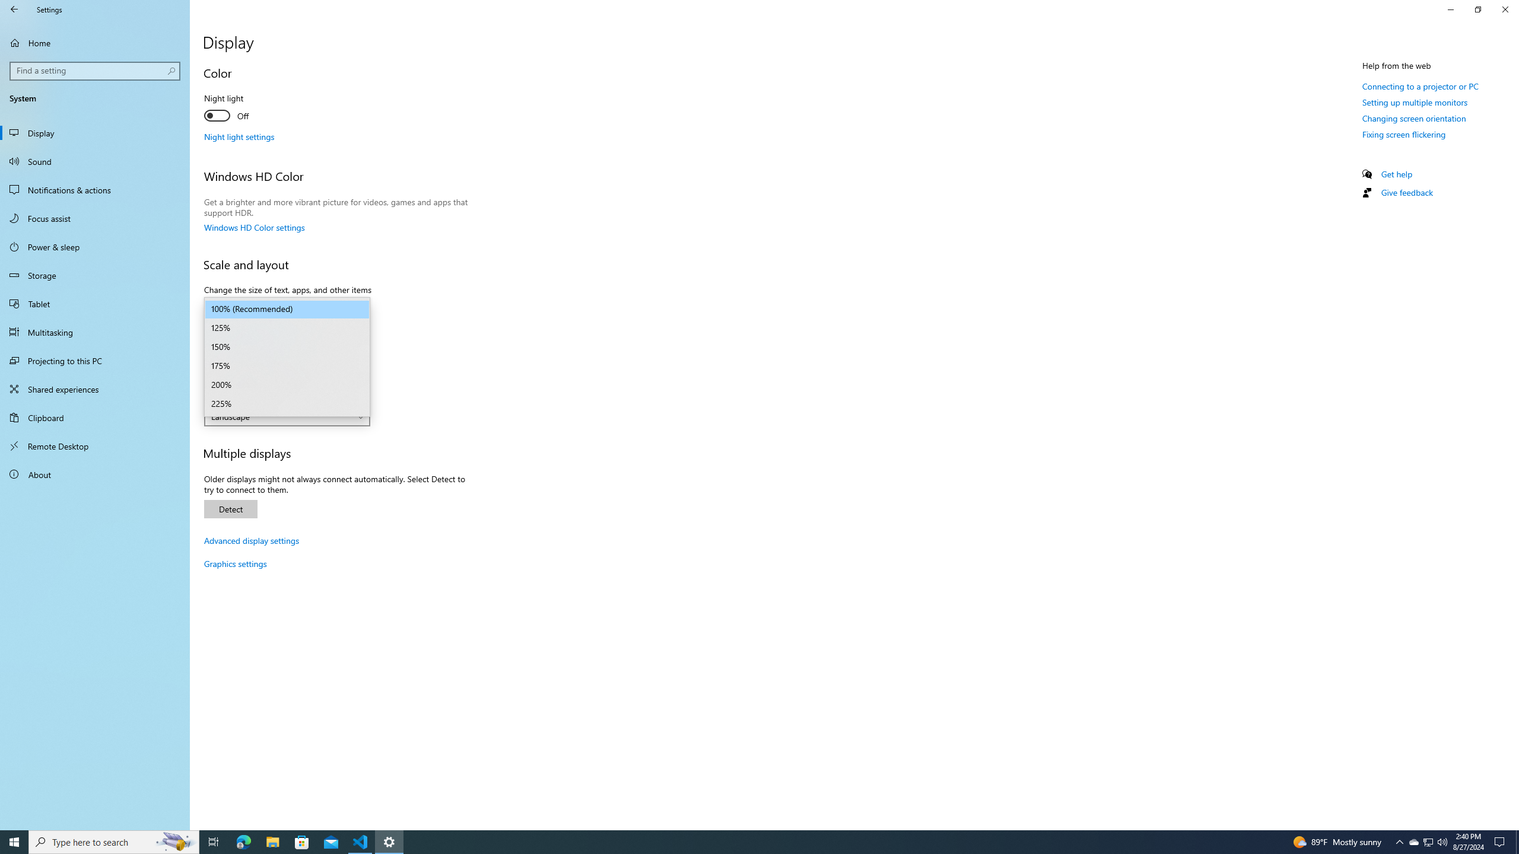 The width and height of the screenshot is (1519, 854). I want to click on Windows HD Color settings, so click(254, 228).